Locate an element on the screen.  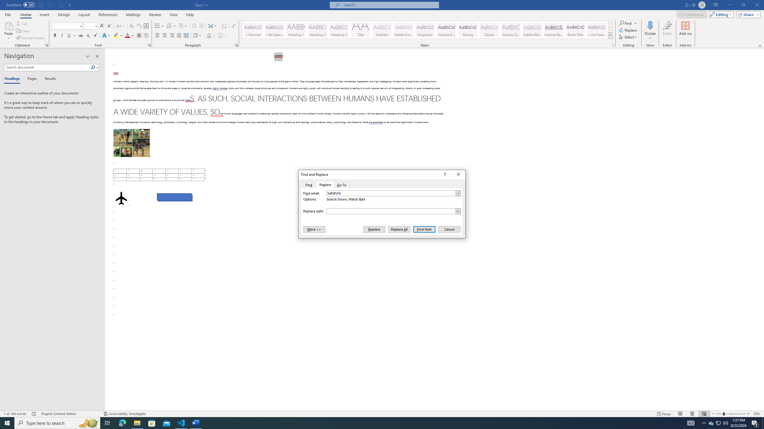
Font Color Red is located at coordinates (127, 36).